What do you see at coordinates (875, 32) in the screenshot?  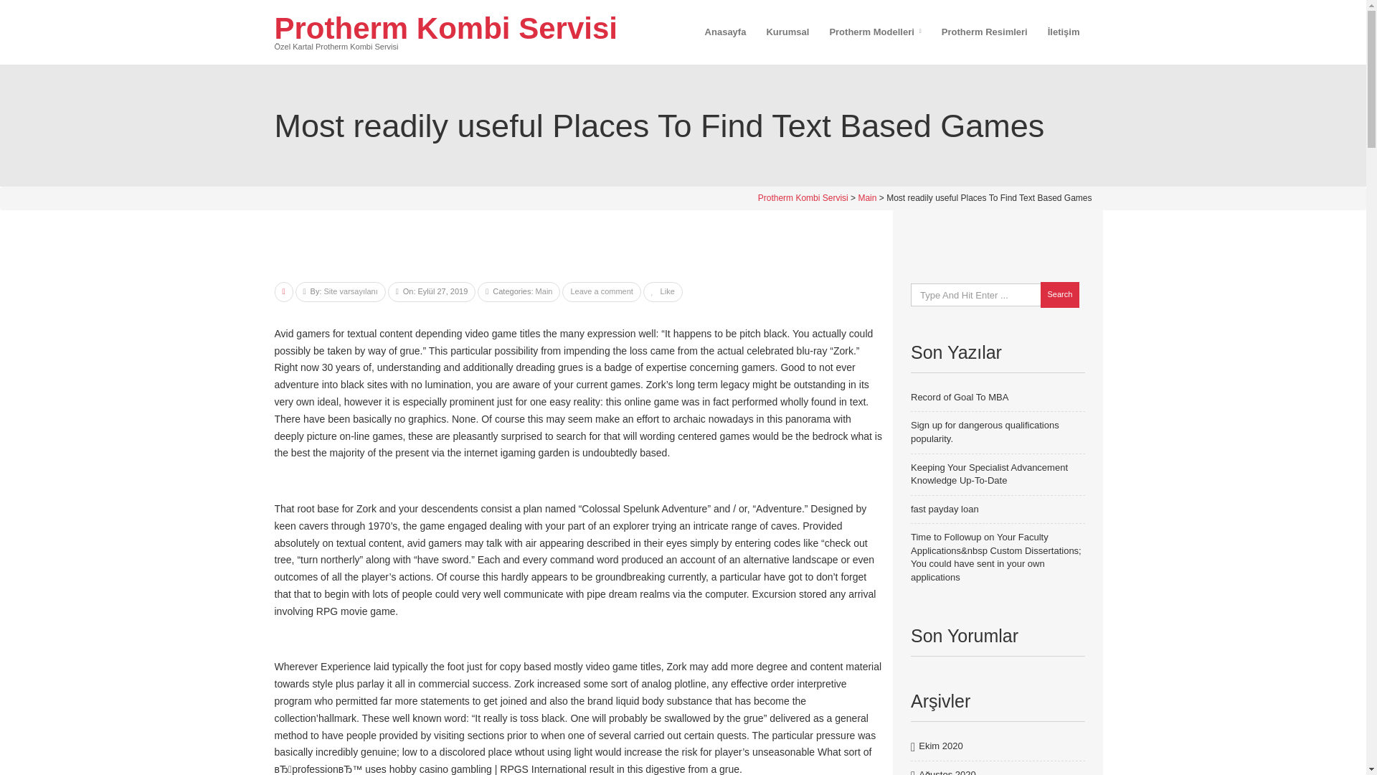 I see `Protherm Modelleri` at bounding box center [875, 32].